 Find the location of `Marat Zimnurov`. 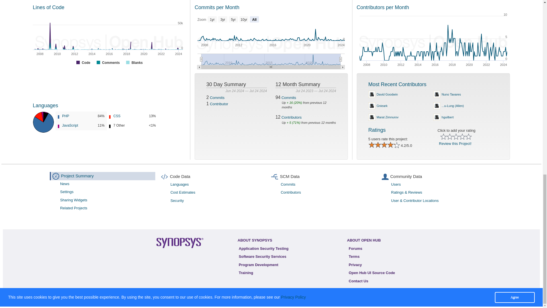

Marat Zimnurov is located at coordinates (469, 117).